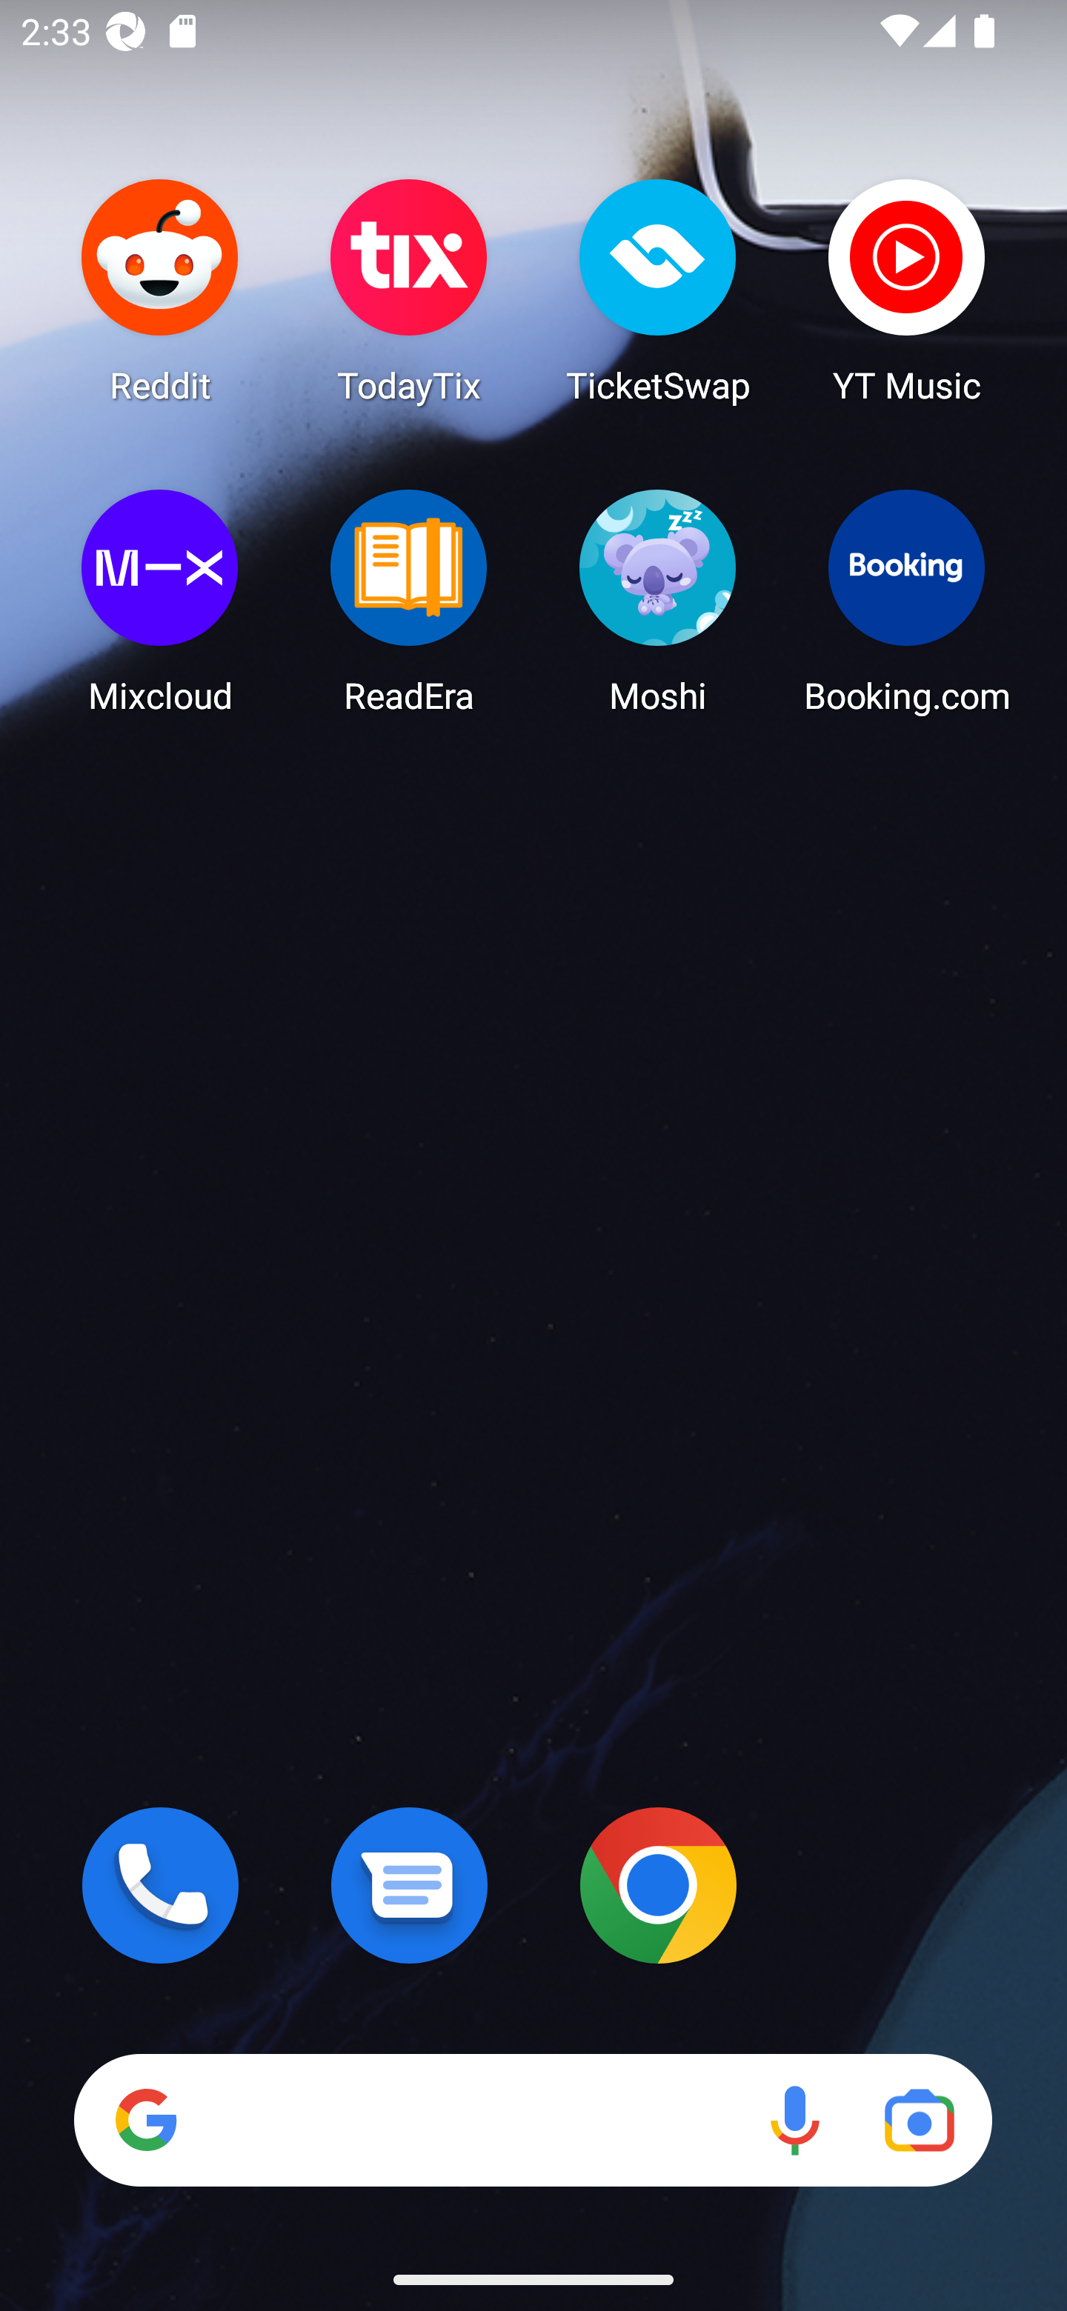 Image resolution: width=1067 pixels, height=2311 pixels. I want to click on YT Music, so click(907, 290).